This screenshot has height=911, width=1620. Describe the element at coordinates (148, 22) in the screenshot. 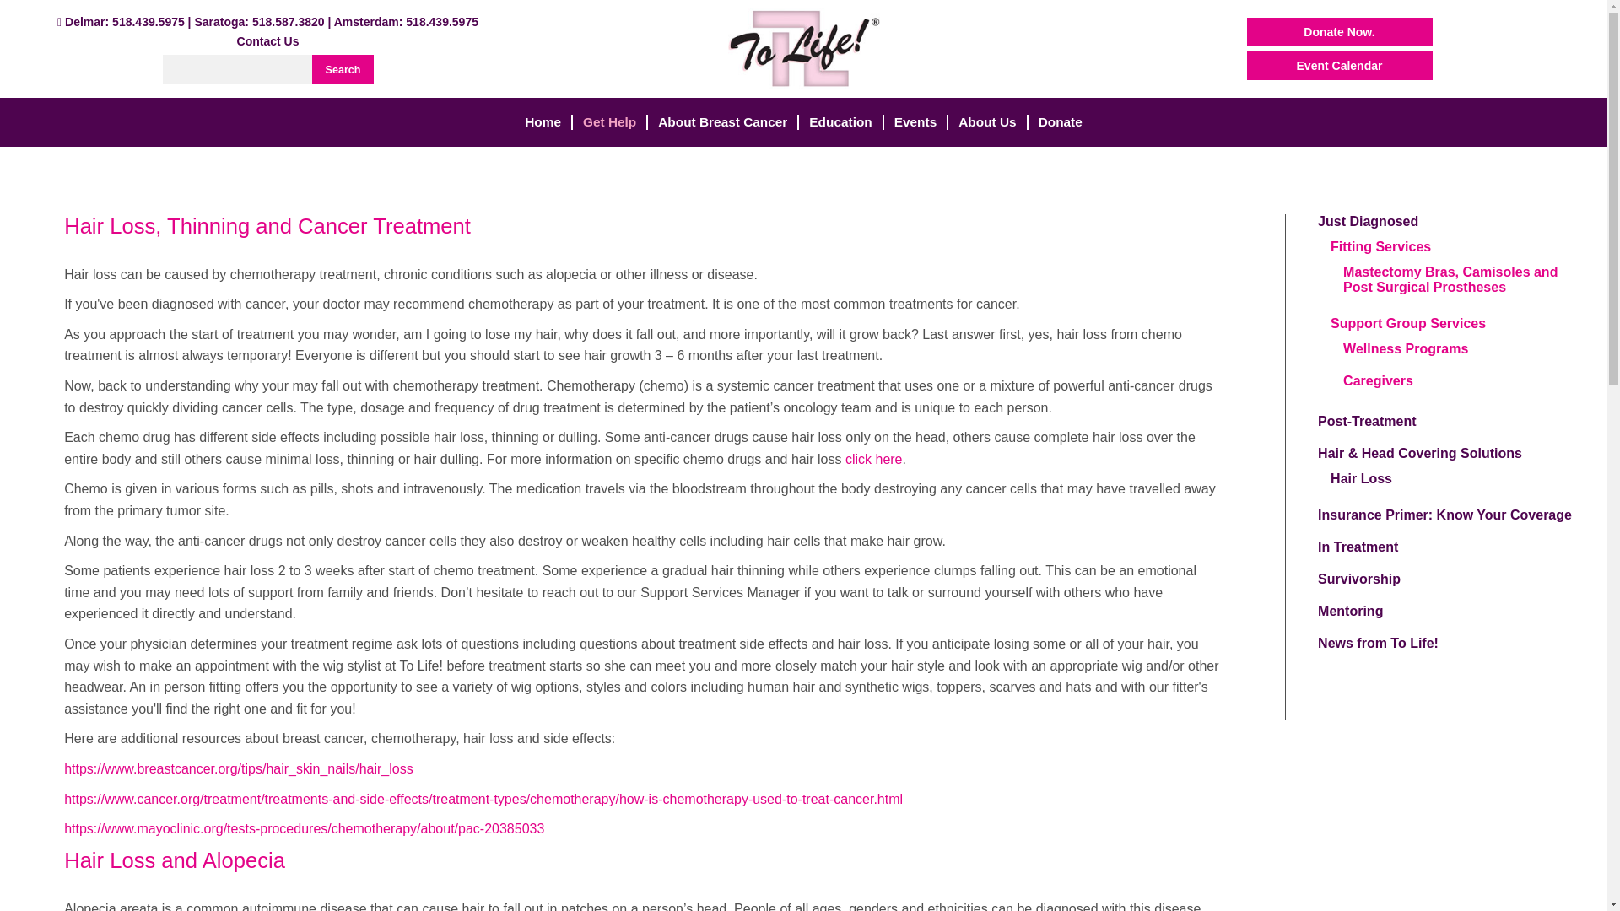

I see `518.439.5975` at that location.